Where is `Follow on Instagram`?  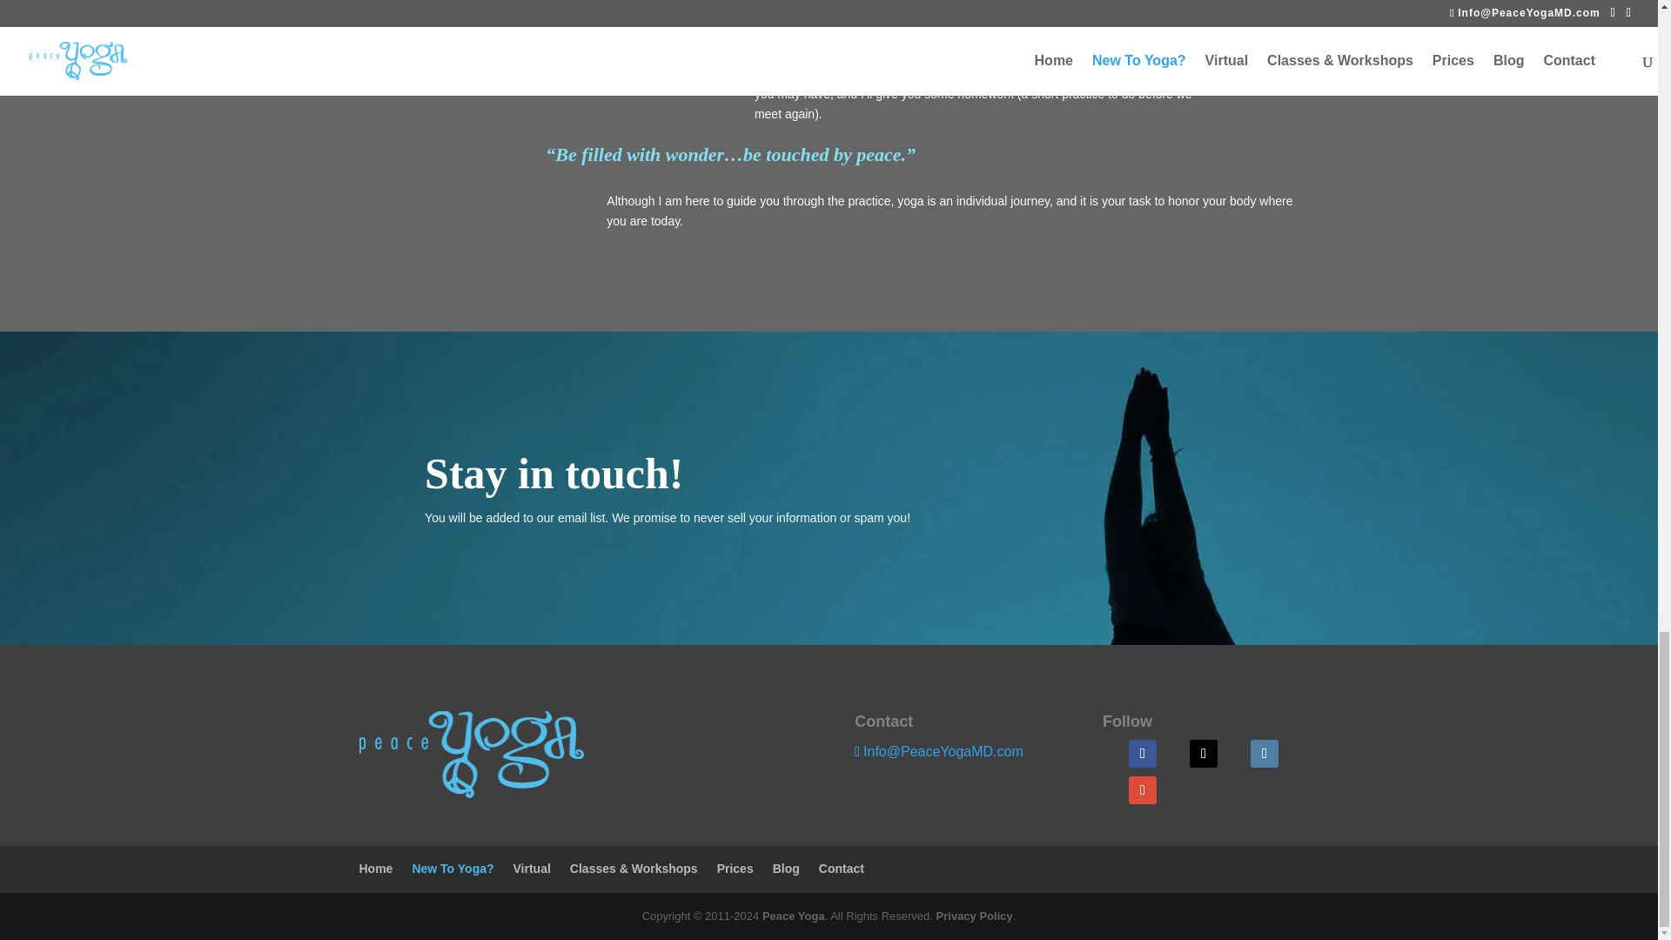
Follow on Instagram is located at coordinates (1264, 754).